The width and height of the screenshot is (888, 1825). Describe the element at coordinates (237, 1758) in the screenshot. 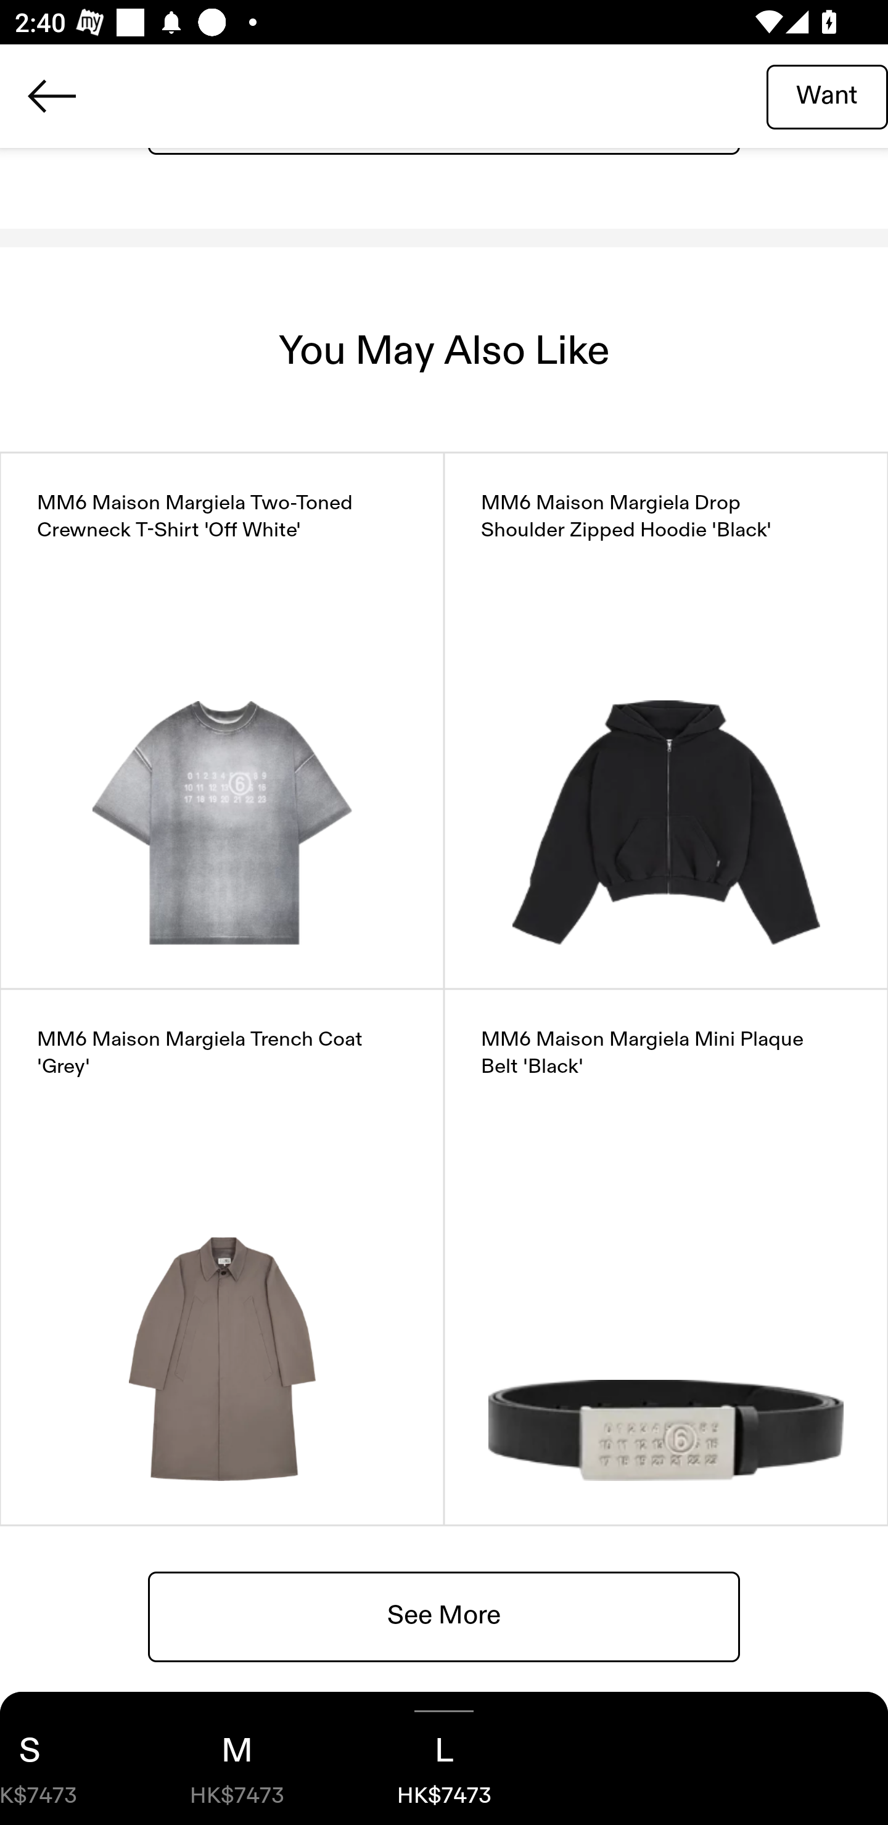

I see `M HK$7473` at that location.